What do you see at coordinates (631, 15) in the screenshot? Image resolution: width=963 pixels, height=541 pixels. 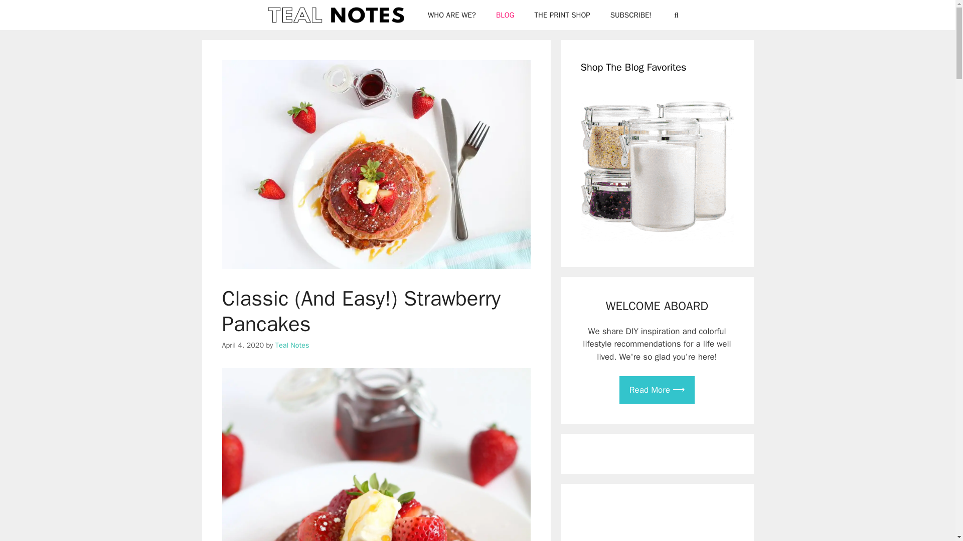 I see `SUBSCRIBE!` at bounding box center [631, 15].